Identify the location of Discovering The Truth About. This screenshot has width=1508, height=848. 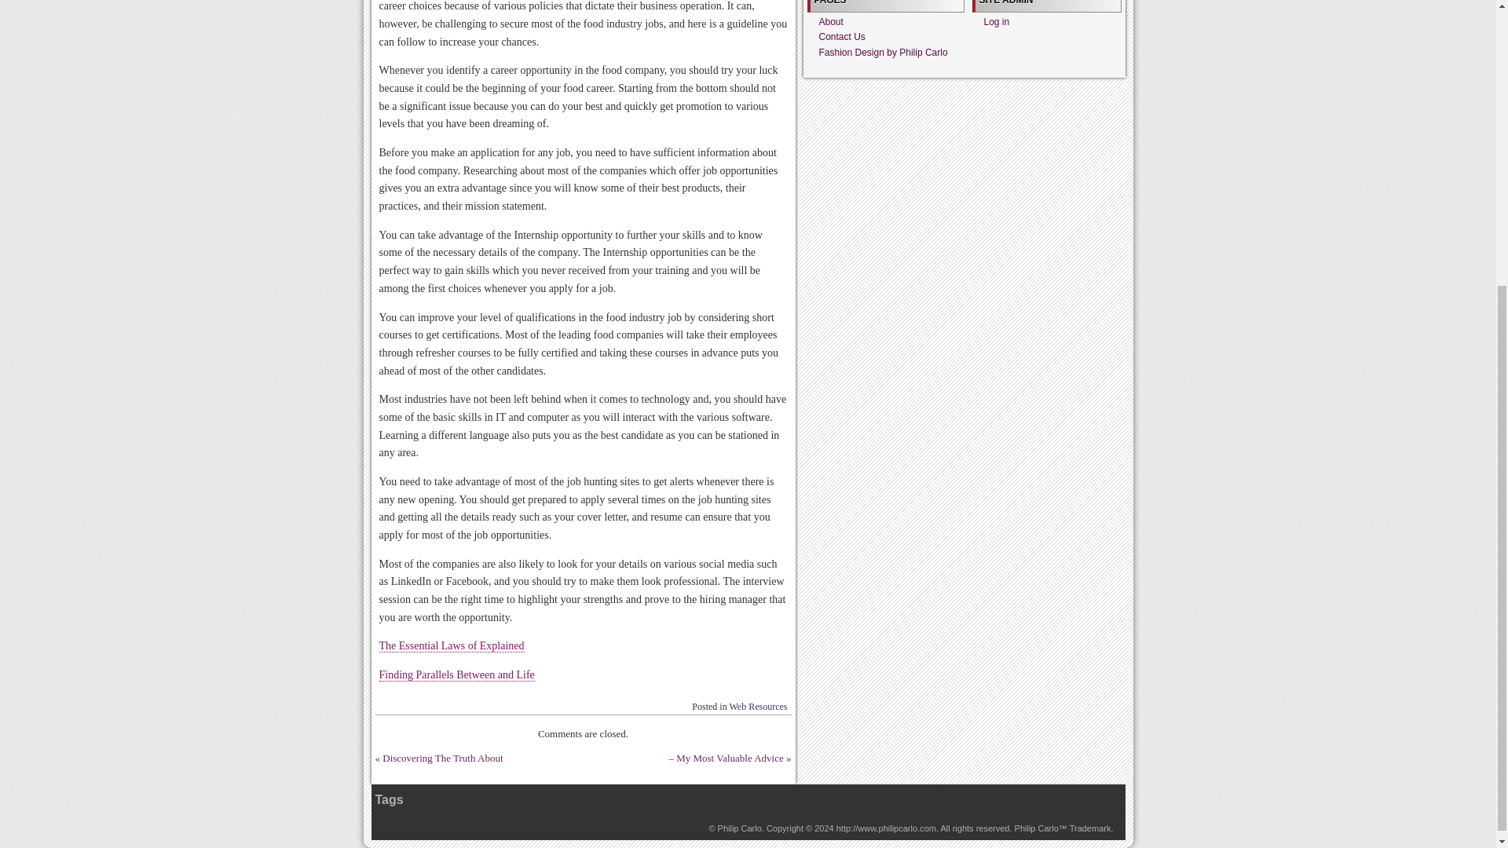
(442, 758).